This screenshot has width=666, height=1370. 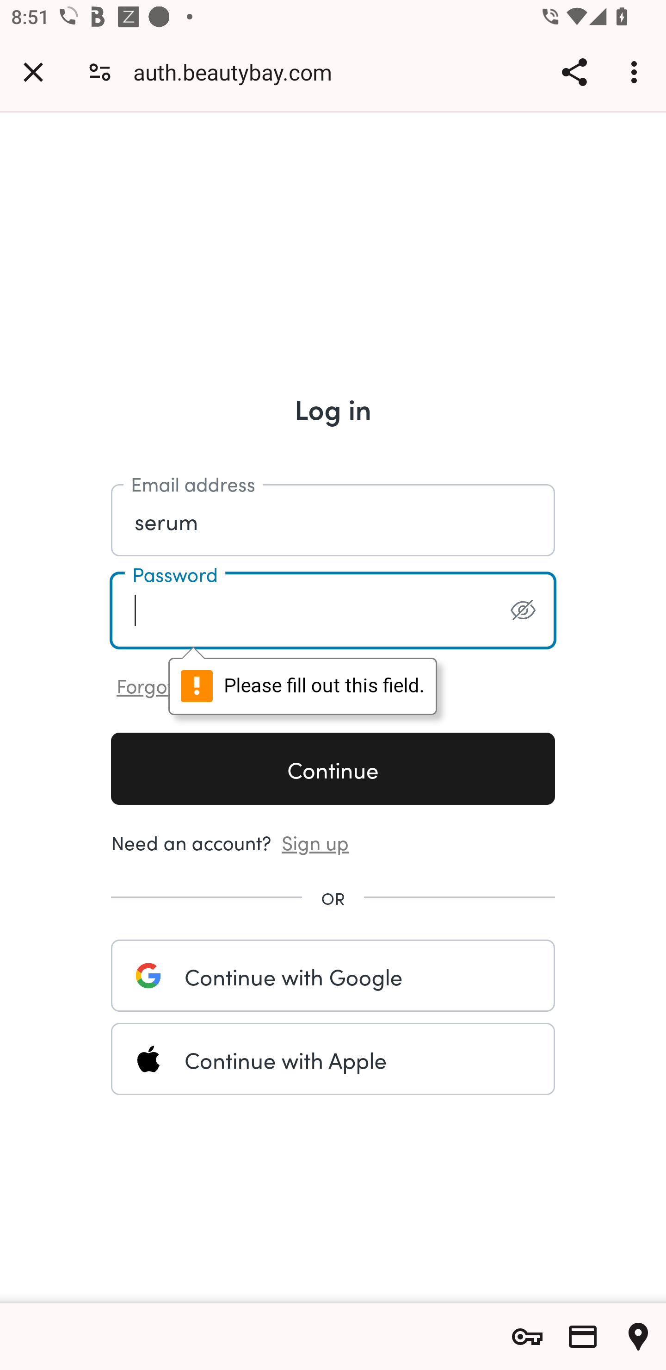 What do you see at coordinates (527, 1337) in the screenshot?
I see `Show saved passwords and password options` at bounding box center [527, 1337].